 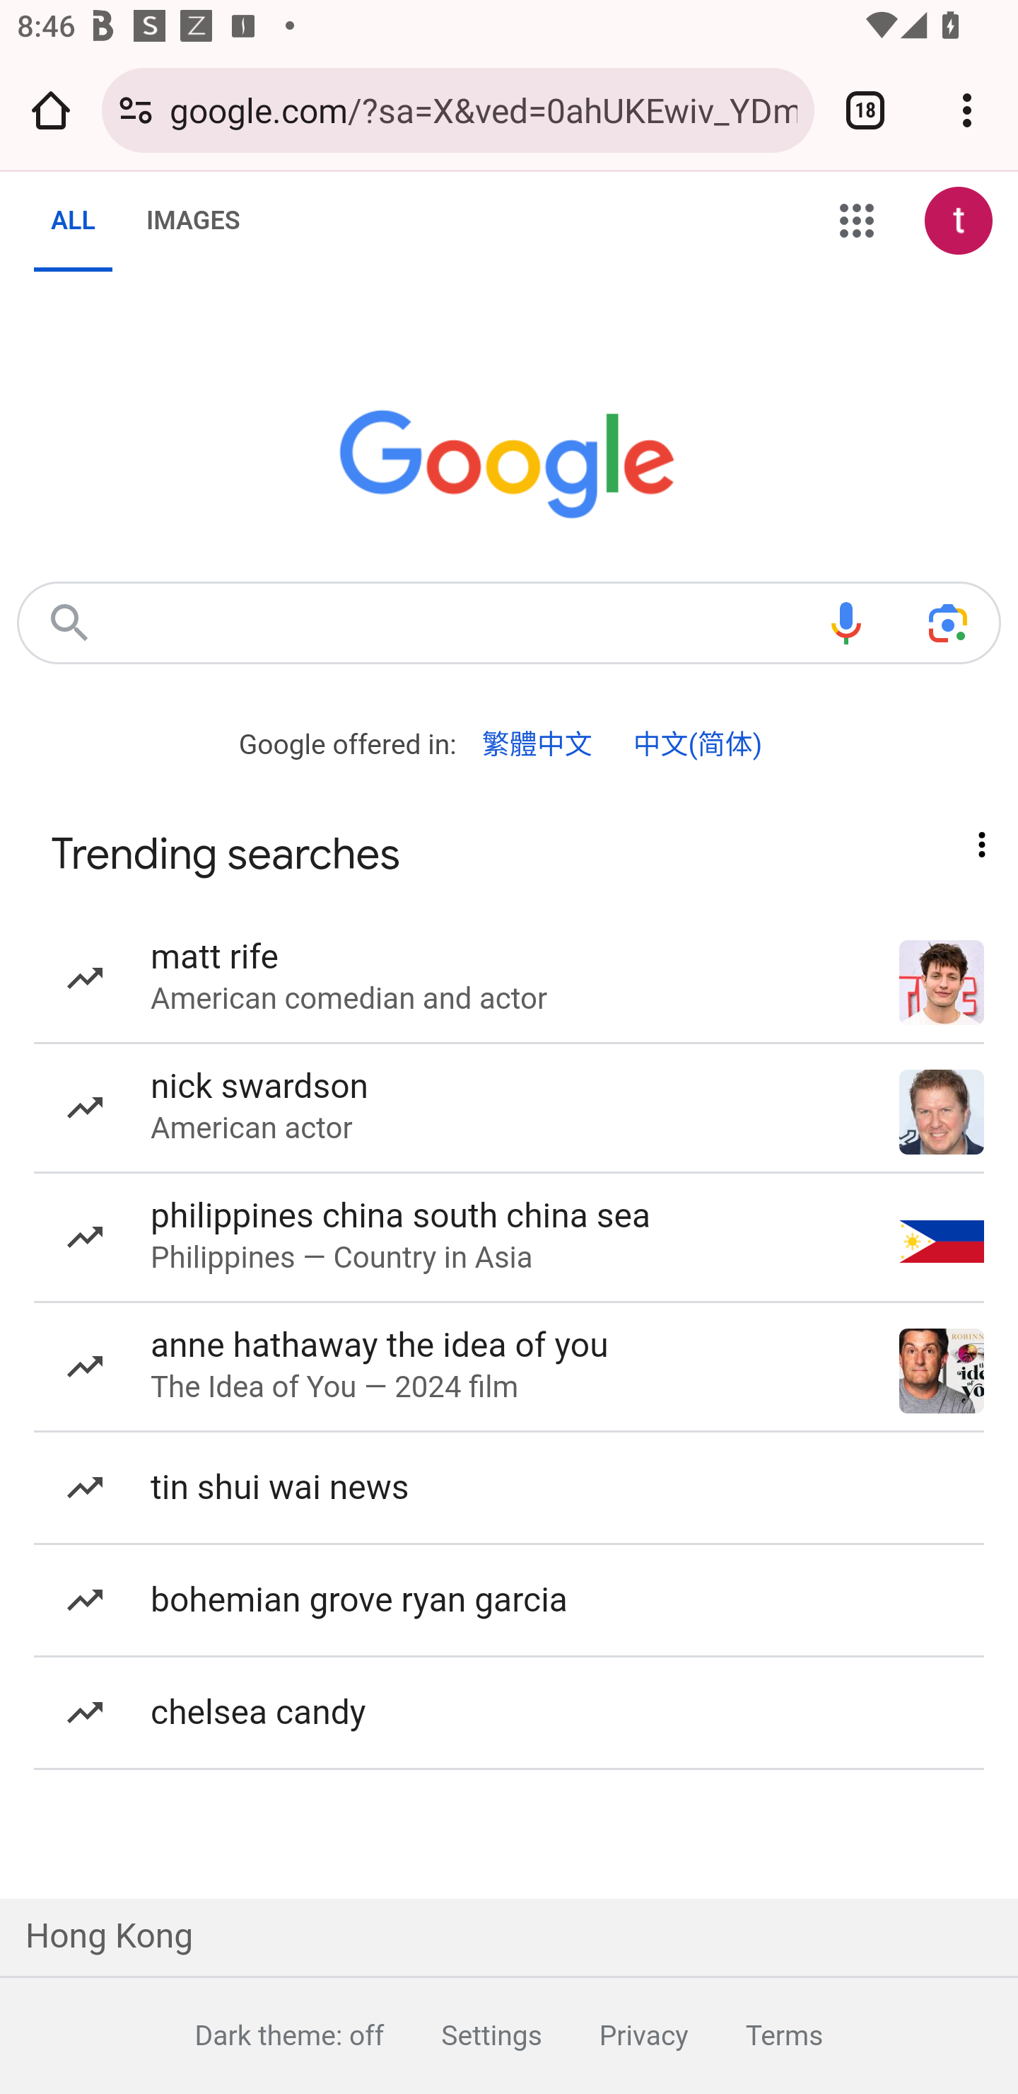 I want to click on Terms, so click(x=756, y=2035).